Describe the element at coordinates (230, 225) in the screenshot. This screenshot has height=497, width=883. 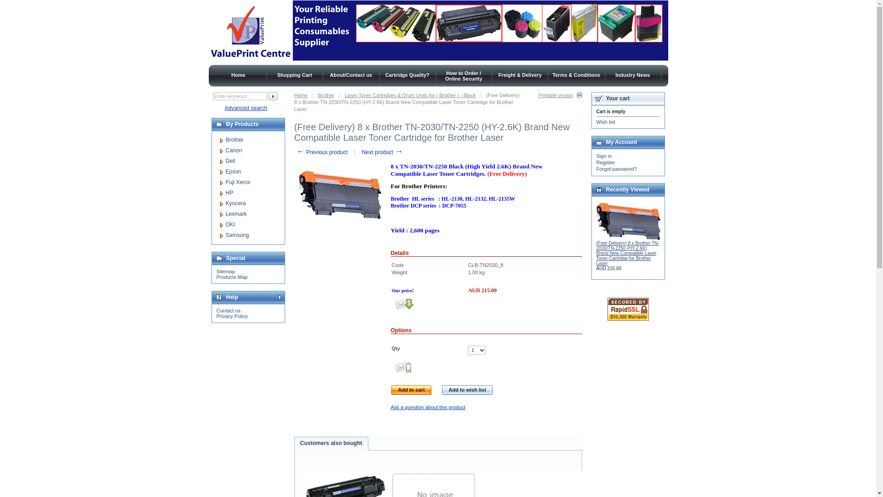
I see `OKI` at that location.